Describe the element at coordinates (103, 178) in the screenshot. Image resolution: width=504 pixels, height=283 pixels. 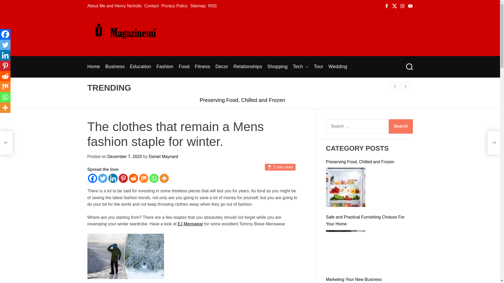
I see `Twitter` at that location.